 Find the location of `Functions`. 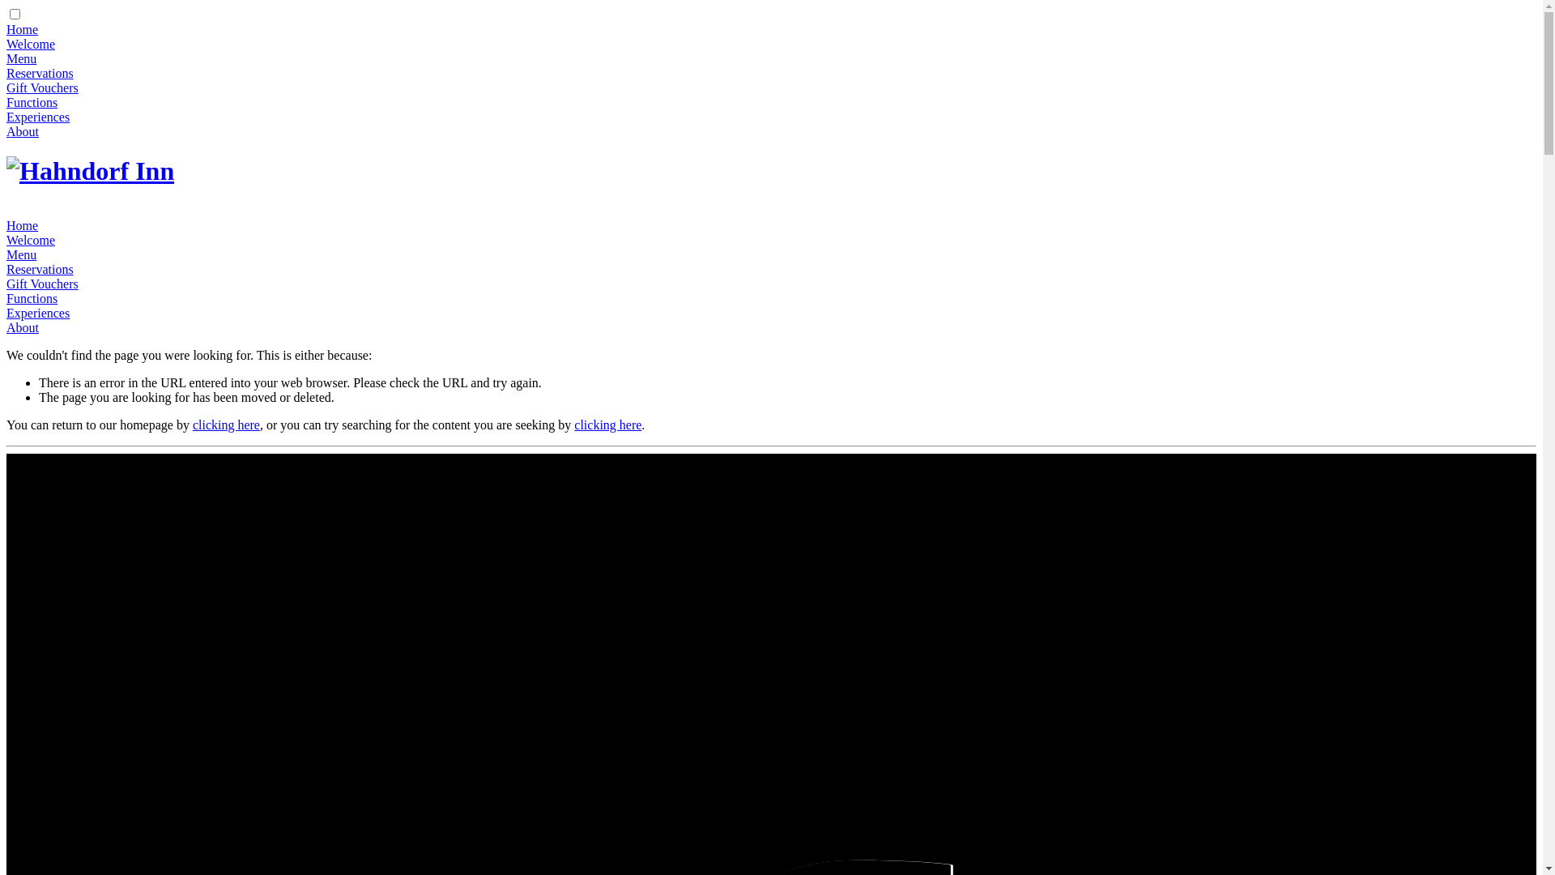

Functions is located at coordinates (32, 102).